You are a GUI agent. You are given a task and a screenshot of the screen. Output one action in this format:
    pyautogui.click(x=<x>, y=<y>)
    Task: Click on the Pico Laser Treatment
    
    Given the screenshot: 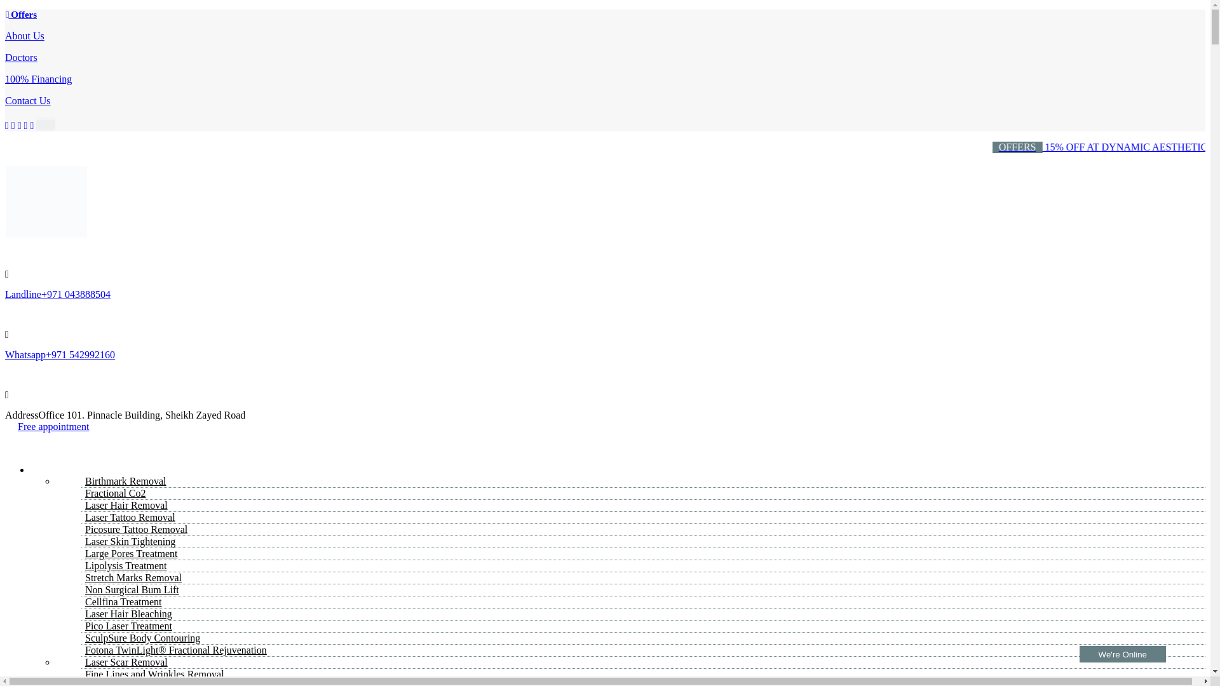 What is the action you would take?
    pyautogui.click(x=128, y=626)
    